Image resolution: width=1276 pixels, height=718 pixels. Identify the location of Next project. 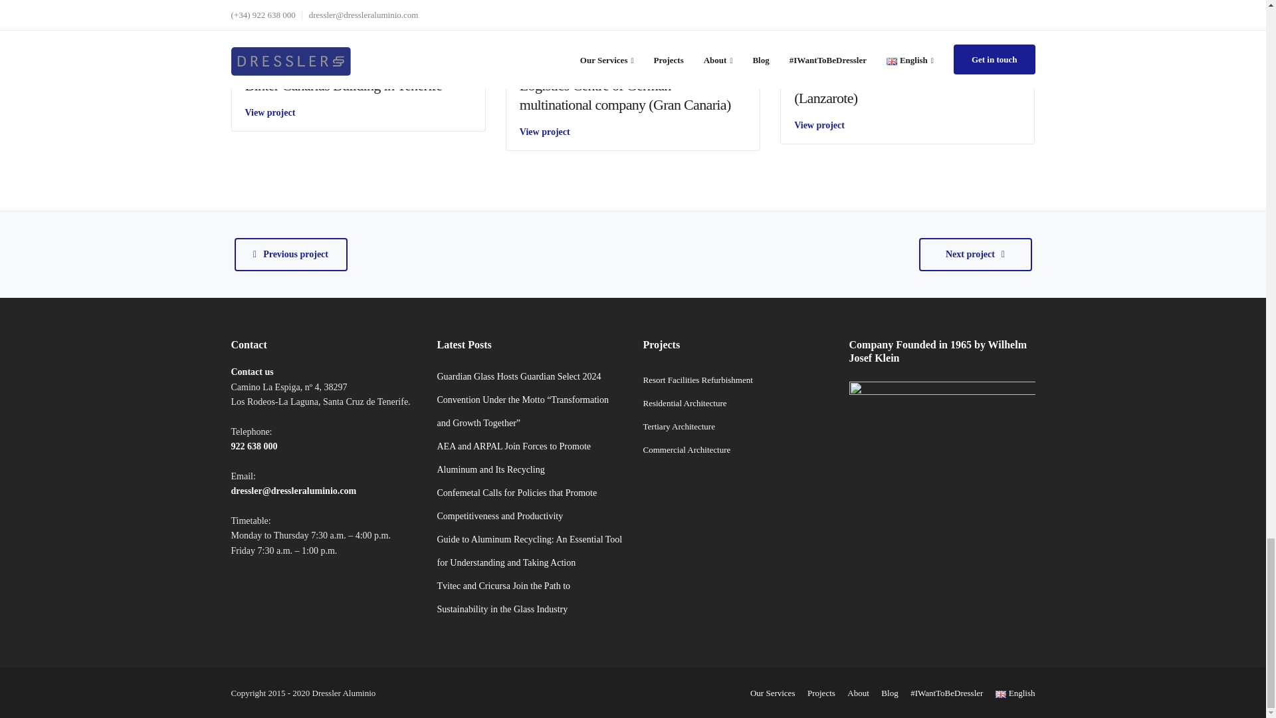
(974, 254).